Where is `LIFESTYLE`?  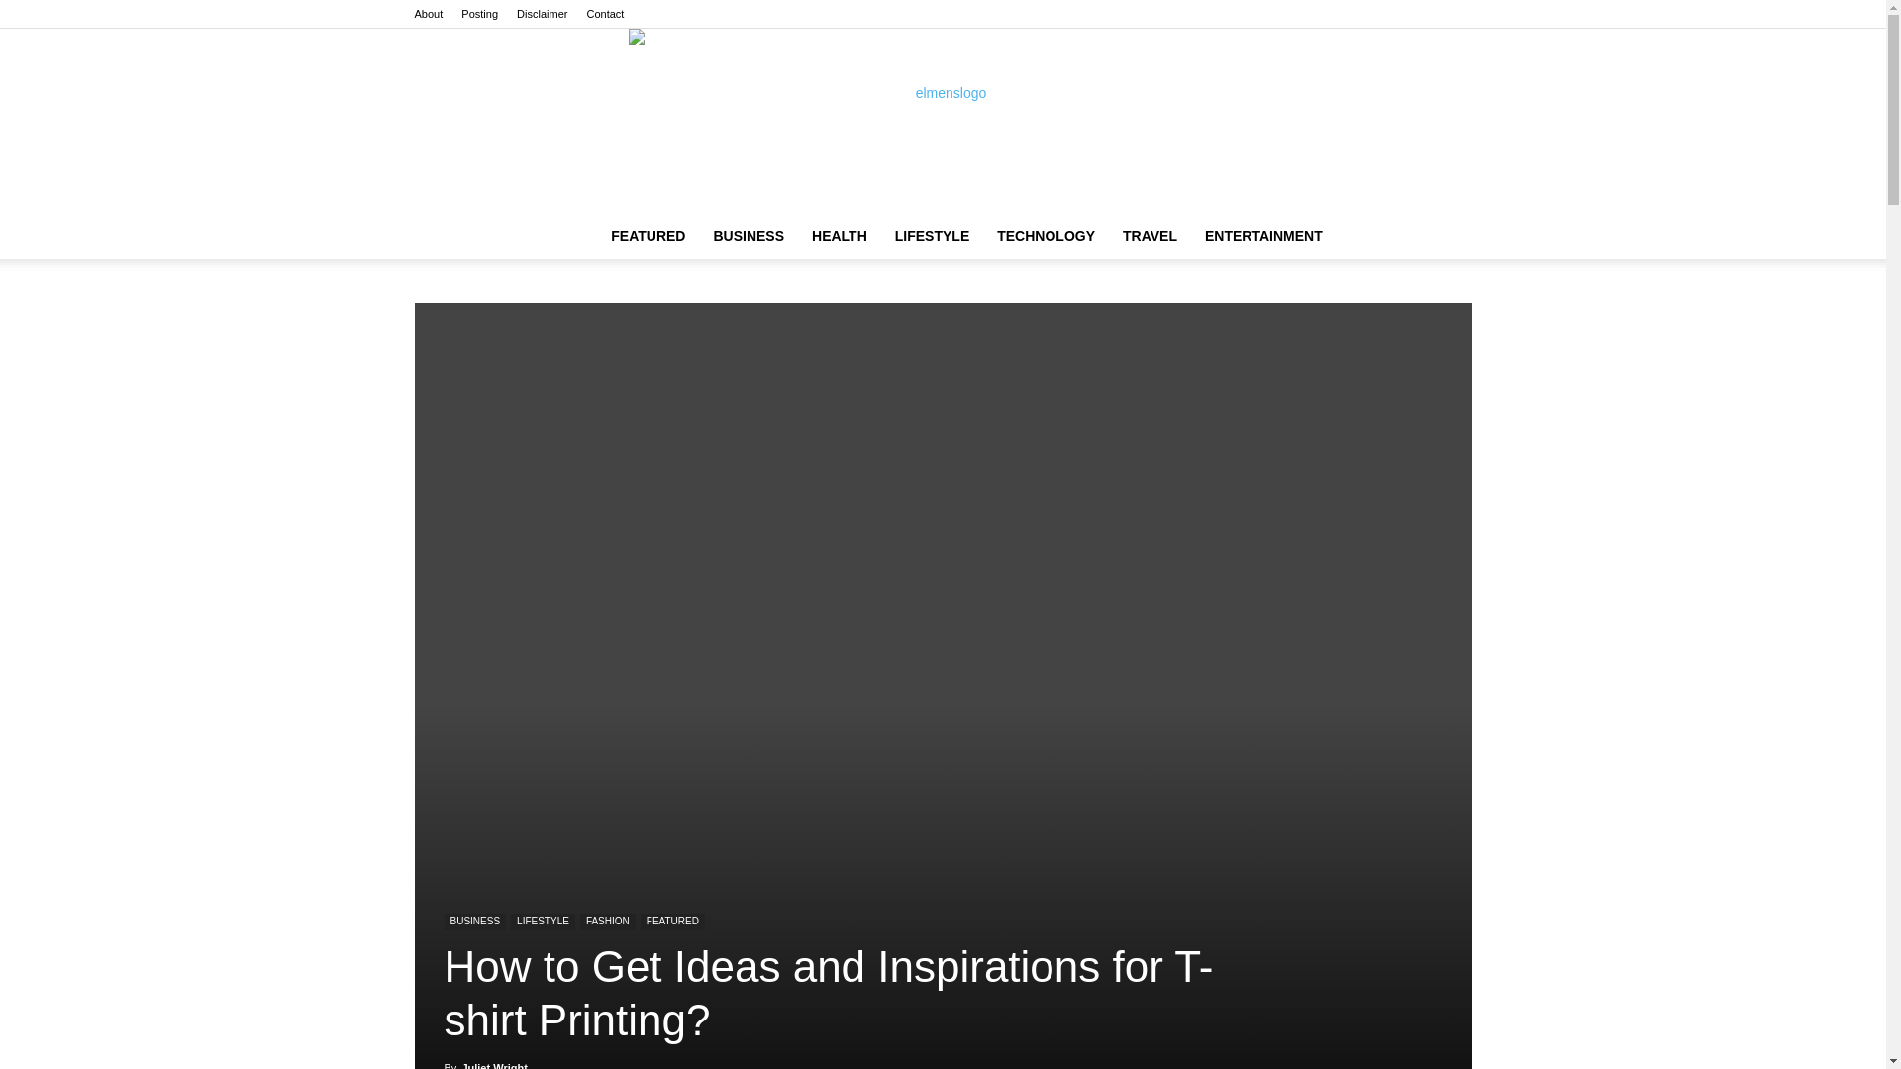
LIFESTYLE is located at coordinates (932, 236).